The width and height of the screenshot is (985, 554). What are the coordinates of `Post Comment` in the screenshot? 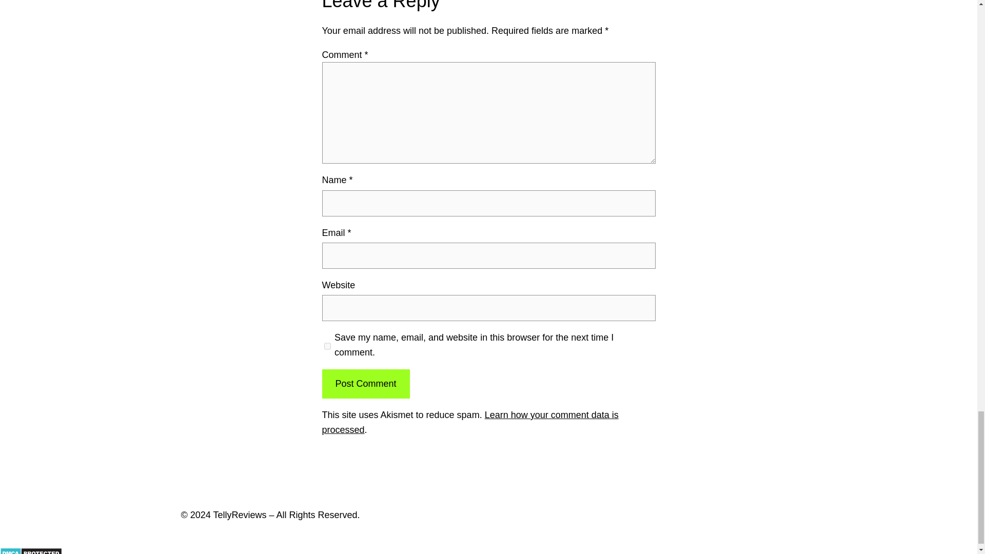 It's located at (365, 384).